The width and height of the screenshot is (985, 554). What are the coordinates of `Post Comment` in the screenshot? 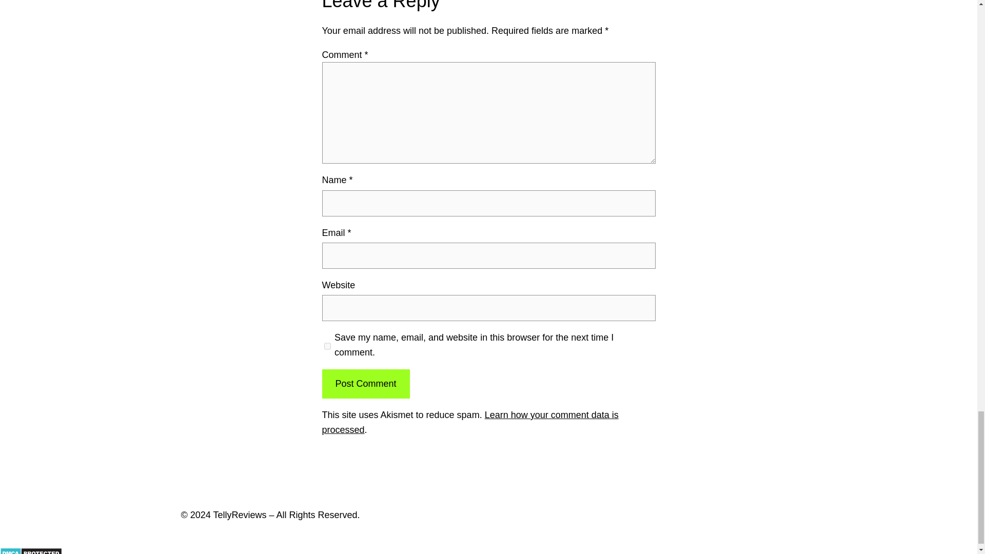 It's located at (365, 384).